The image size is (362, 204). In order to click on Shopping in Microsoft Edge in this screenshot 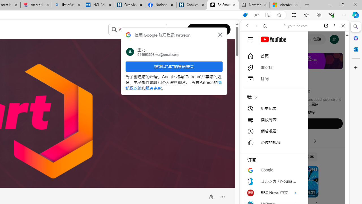, I will do `click(245, 15)`.